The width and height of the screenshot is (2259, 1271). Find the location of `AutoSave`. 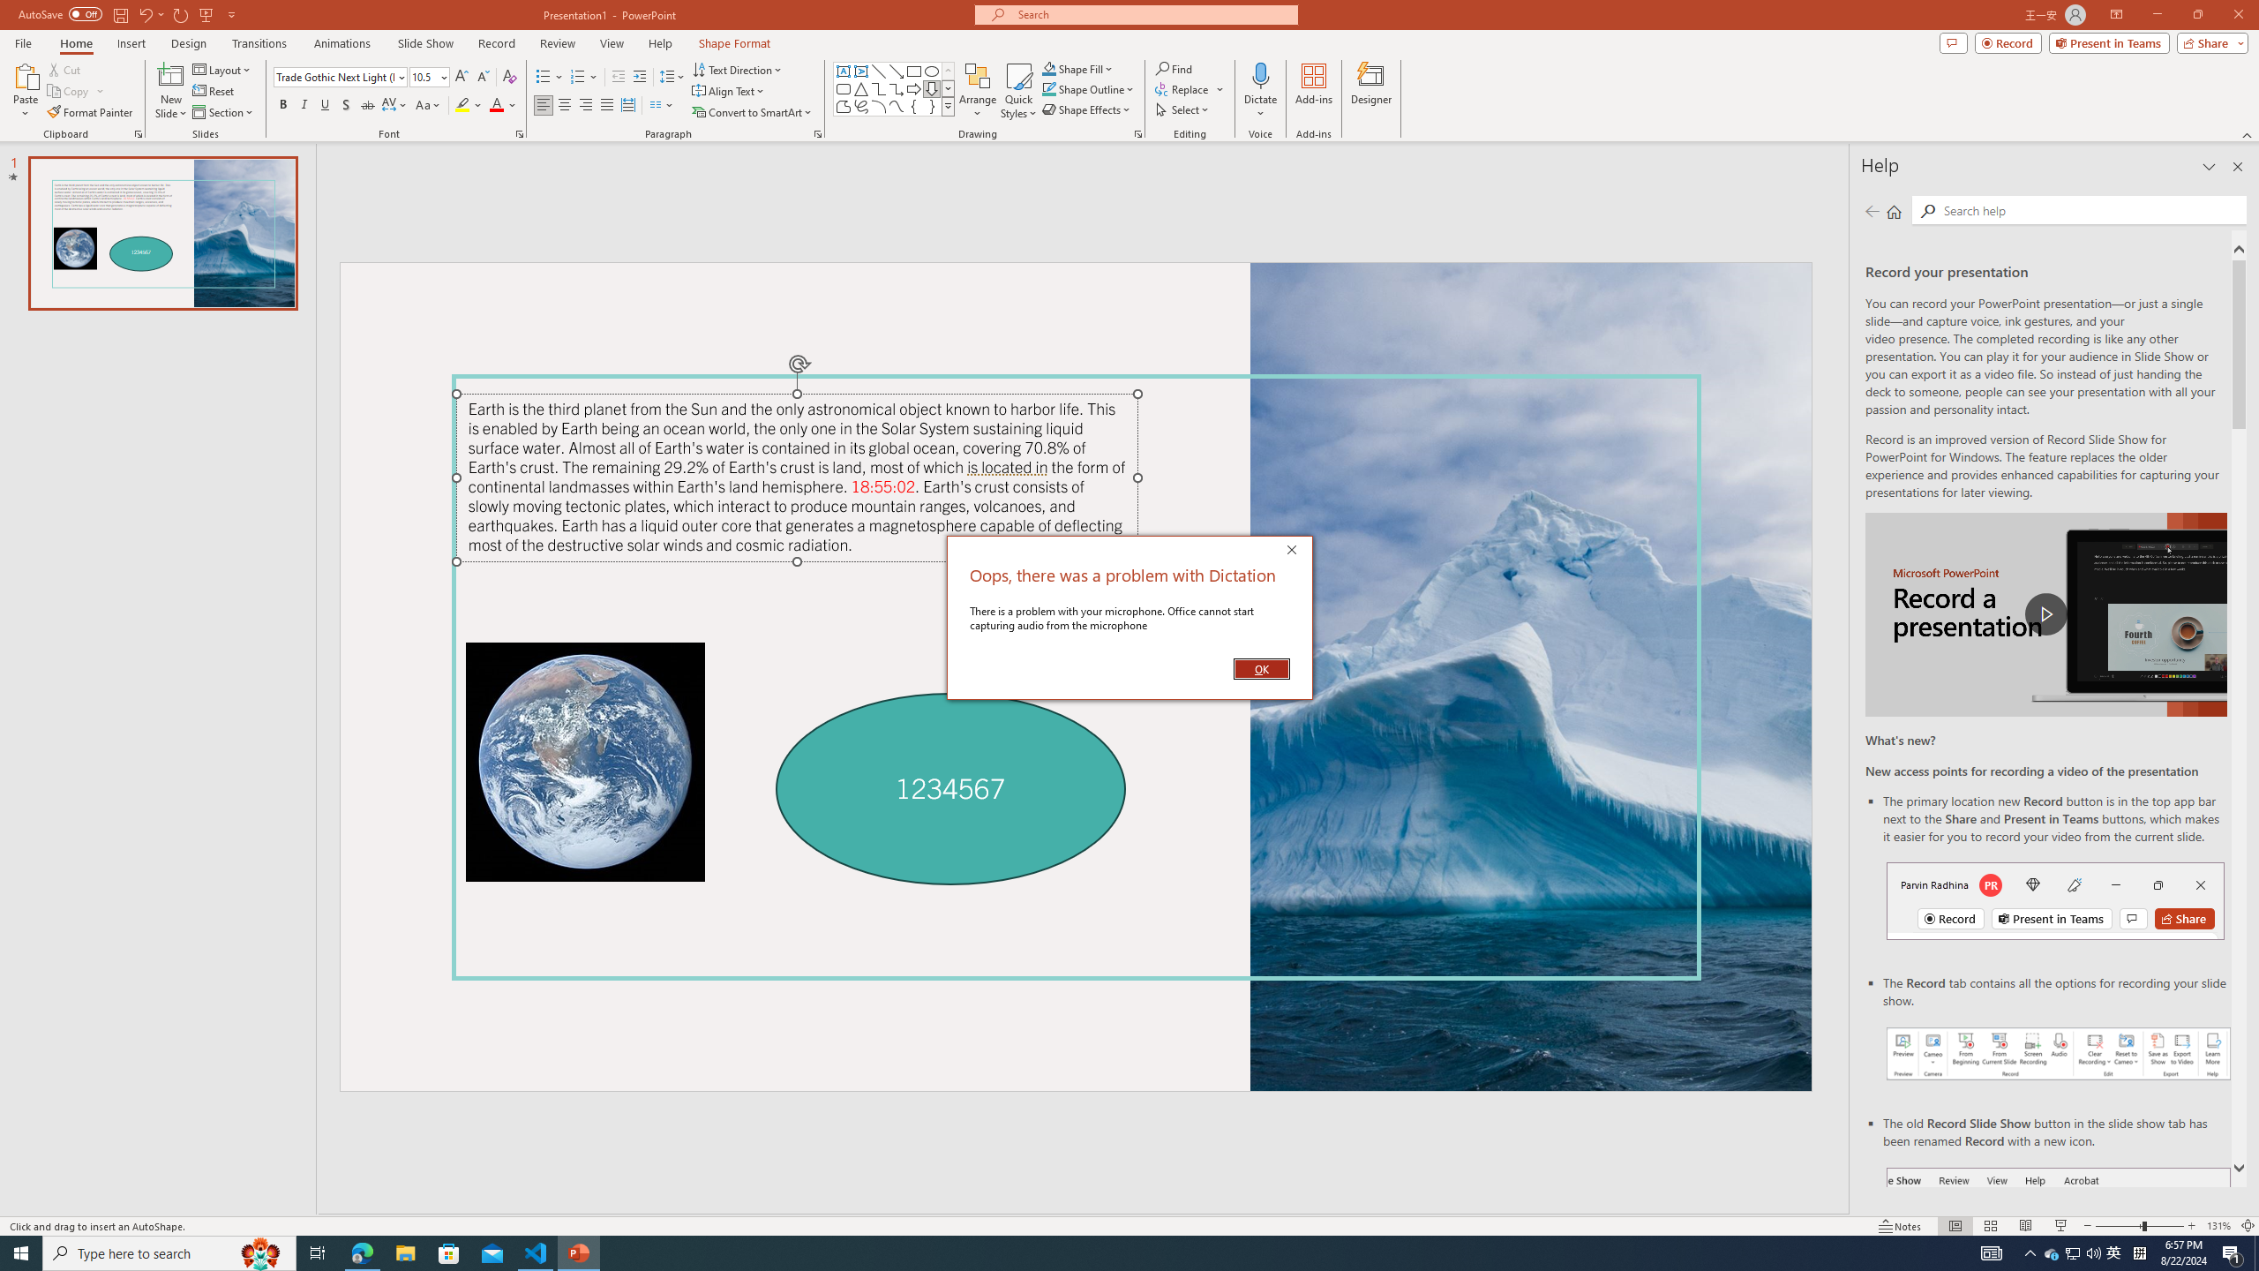

AutoSave is located at coordinates (60, 14).